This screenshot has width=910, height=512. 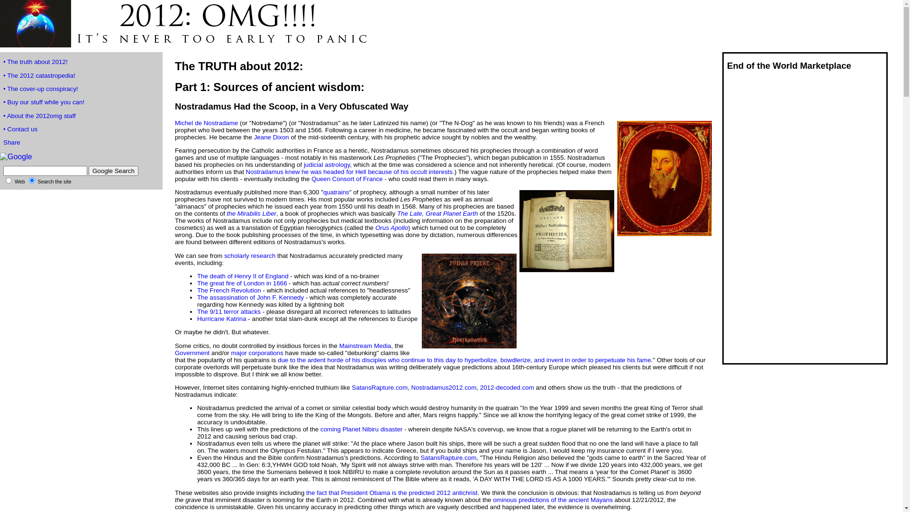 What do you see at coordinates (190, 45) in the screenshot?
I see `Earth = hosed?` at bounding box center [190, 45].